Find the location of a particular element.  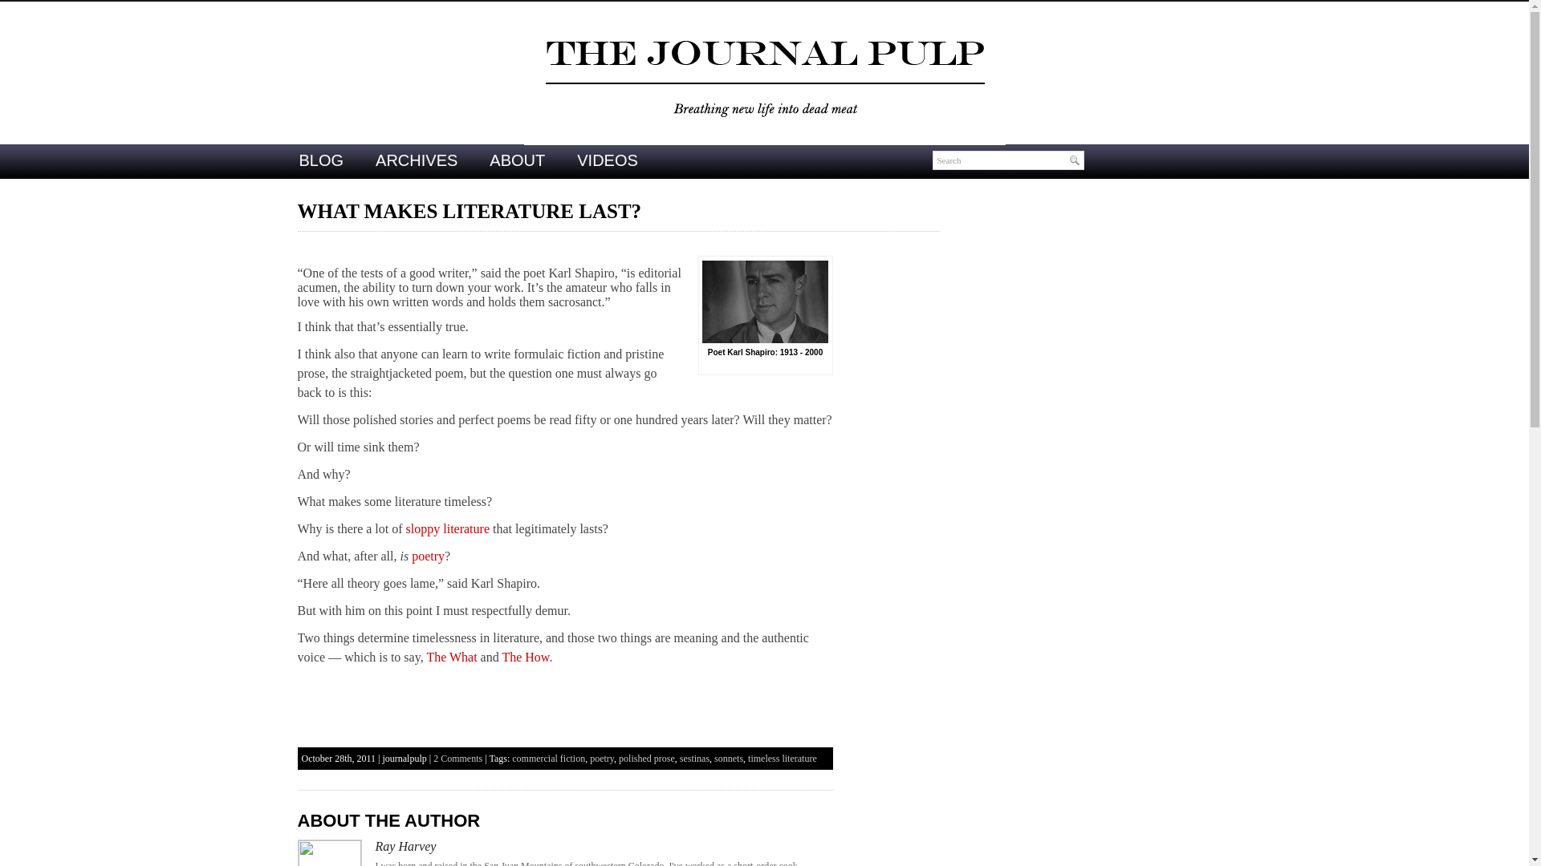

ARCHIVES is located at coordinates (416, 160).